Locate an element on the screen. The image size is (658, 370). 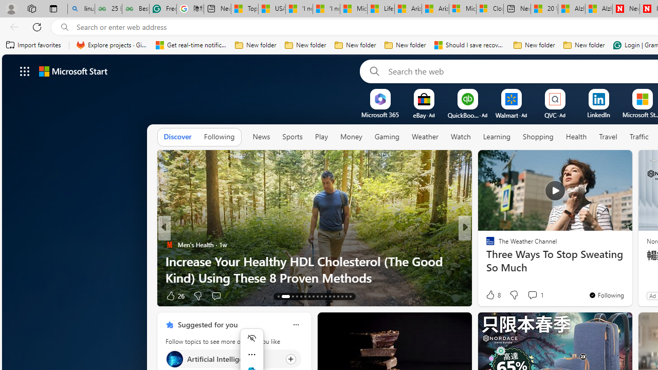
Health is located at coordinates (576, 137).